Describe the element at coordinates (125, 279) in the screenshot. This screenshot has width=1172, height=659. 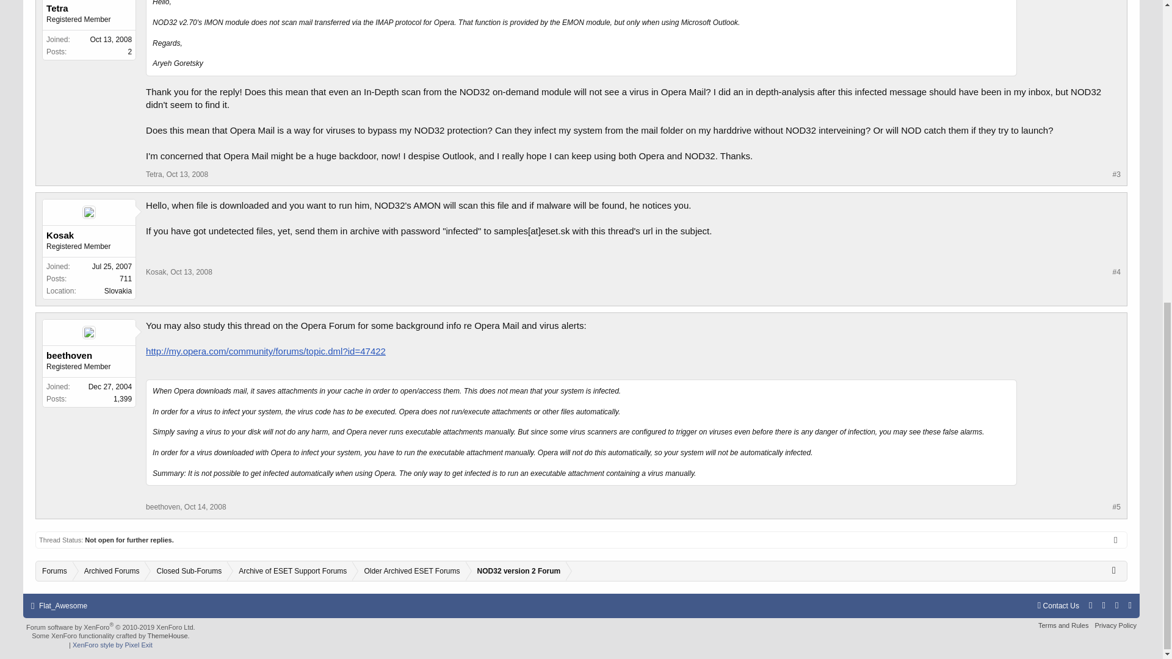
I see `711` at that location.